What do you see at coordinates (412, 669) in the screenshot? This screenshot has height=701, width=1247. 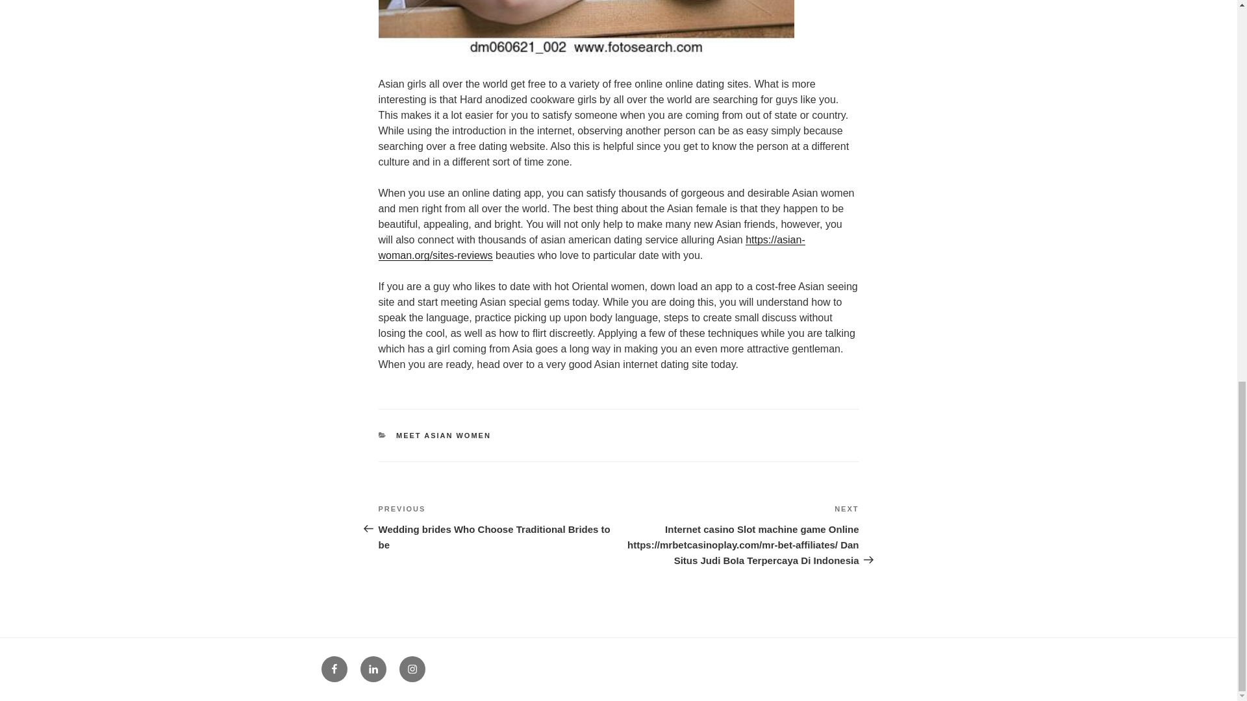 I see `Instagram` at bounding box center [412, 669].